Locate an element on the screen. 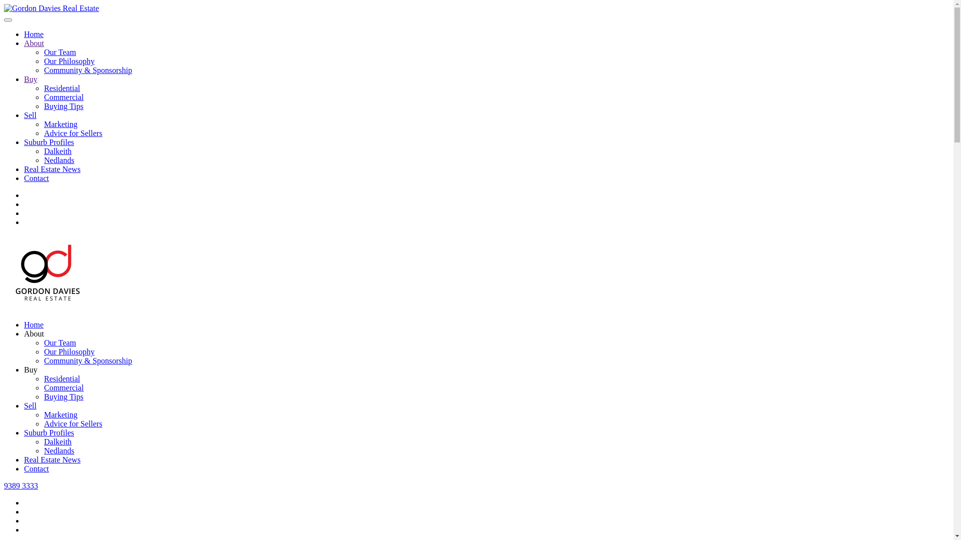 This screenshot has width=961, height=540. Buy is located at coordinates (31, 369).